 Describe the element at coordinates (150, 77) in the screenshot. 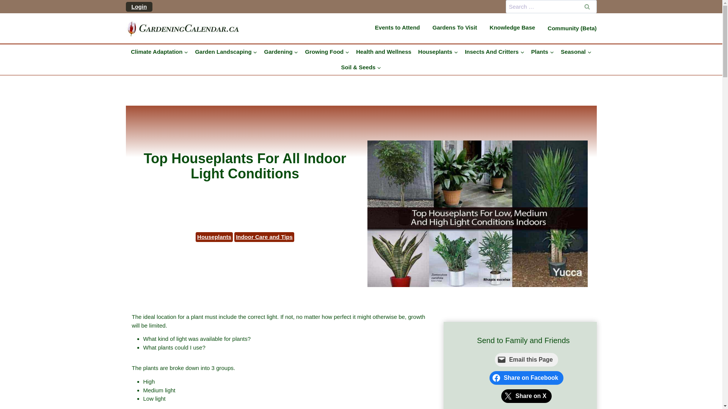

I see `Log In` at that location.